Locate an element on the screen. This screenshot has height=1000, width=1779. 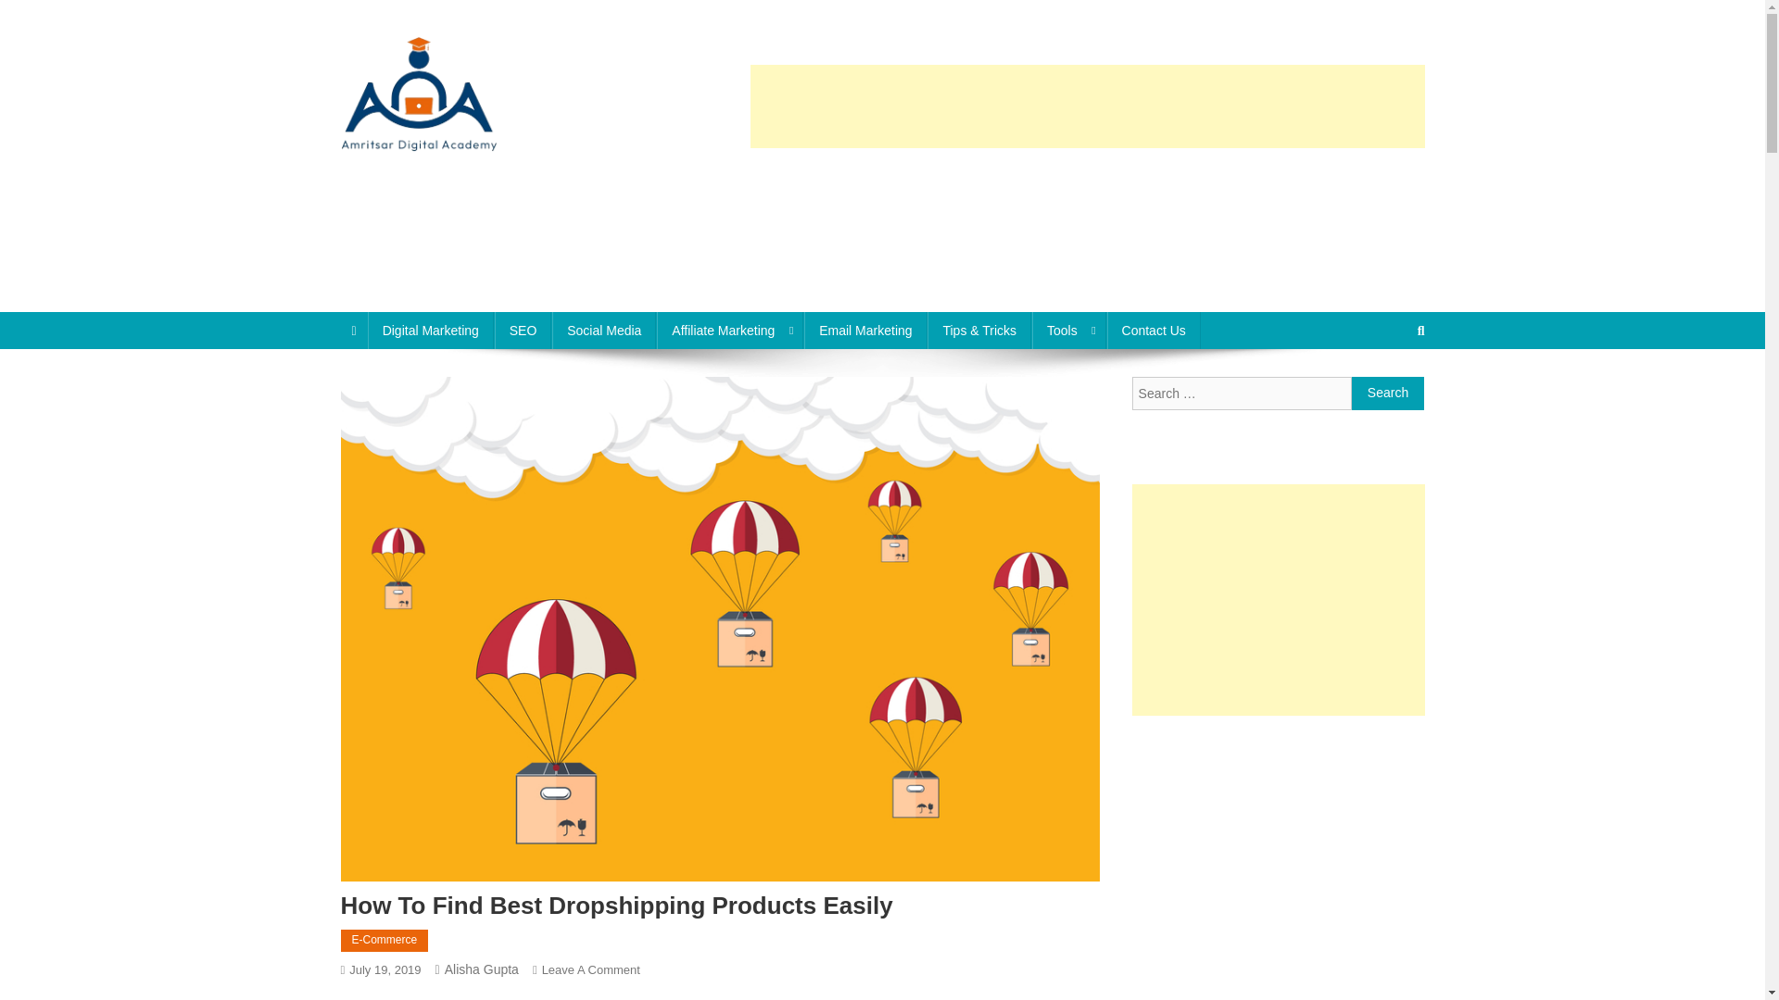
Advertisement is located at coordinates (1088, 217).